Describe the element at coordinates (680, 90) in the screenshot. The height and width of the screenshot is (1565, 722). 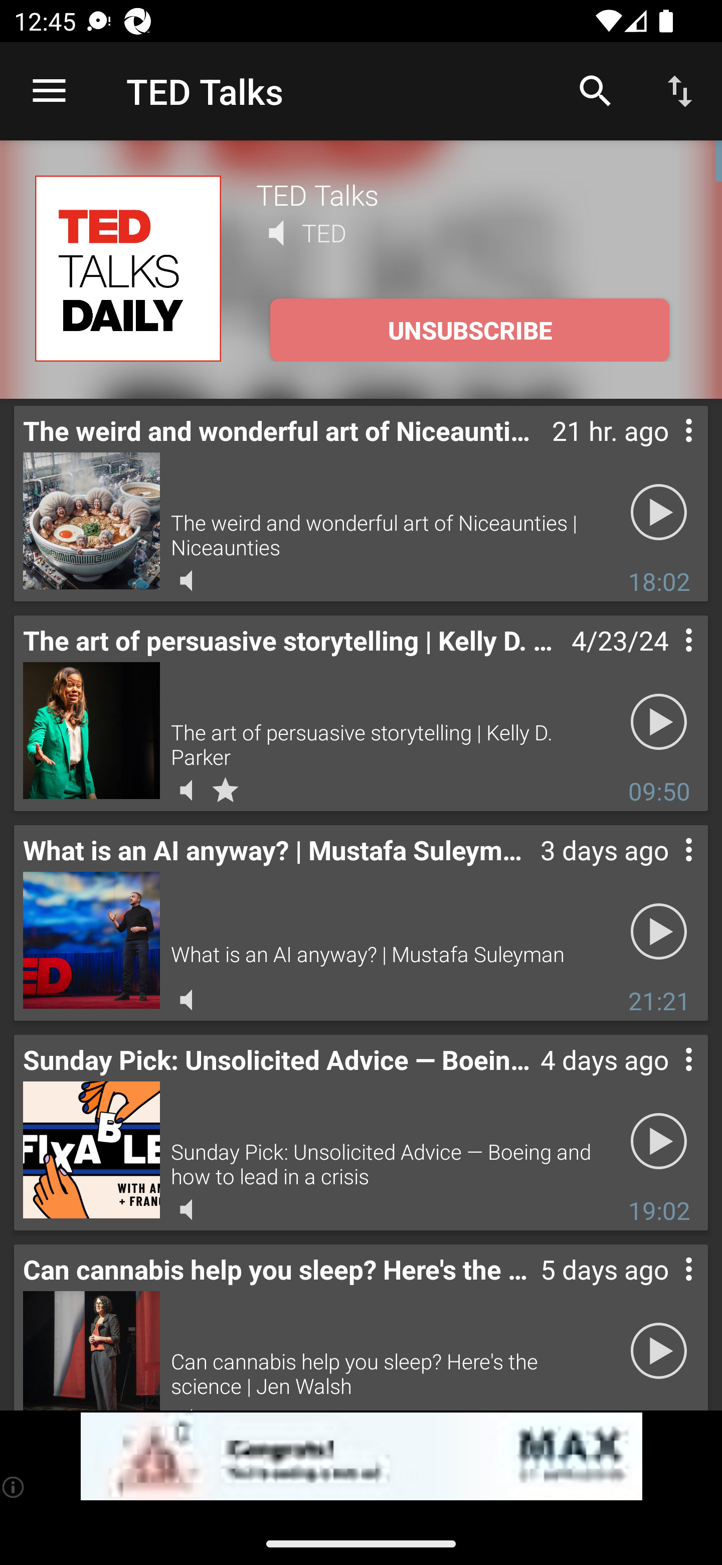
I see `Sort` at that location.